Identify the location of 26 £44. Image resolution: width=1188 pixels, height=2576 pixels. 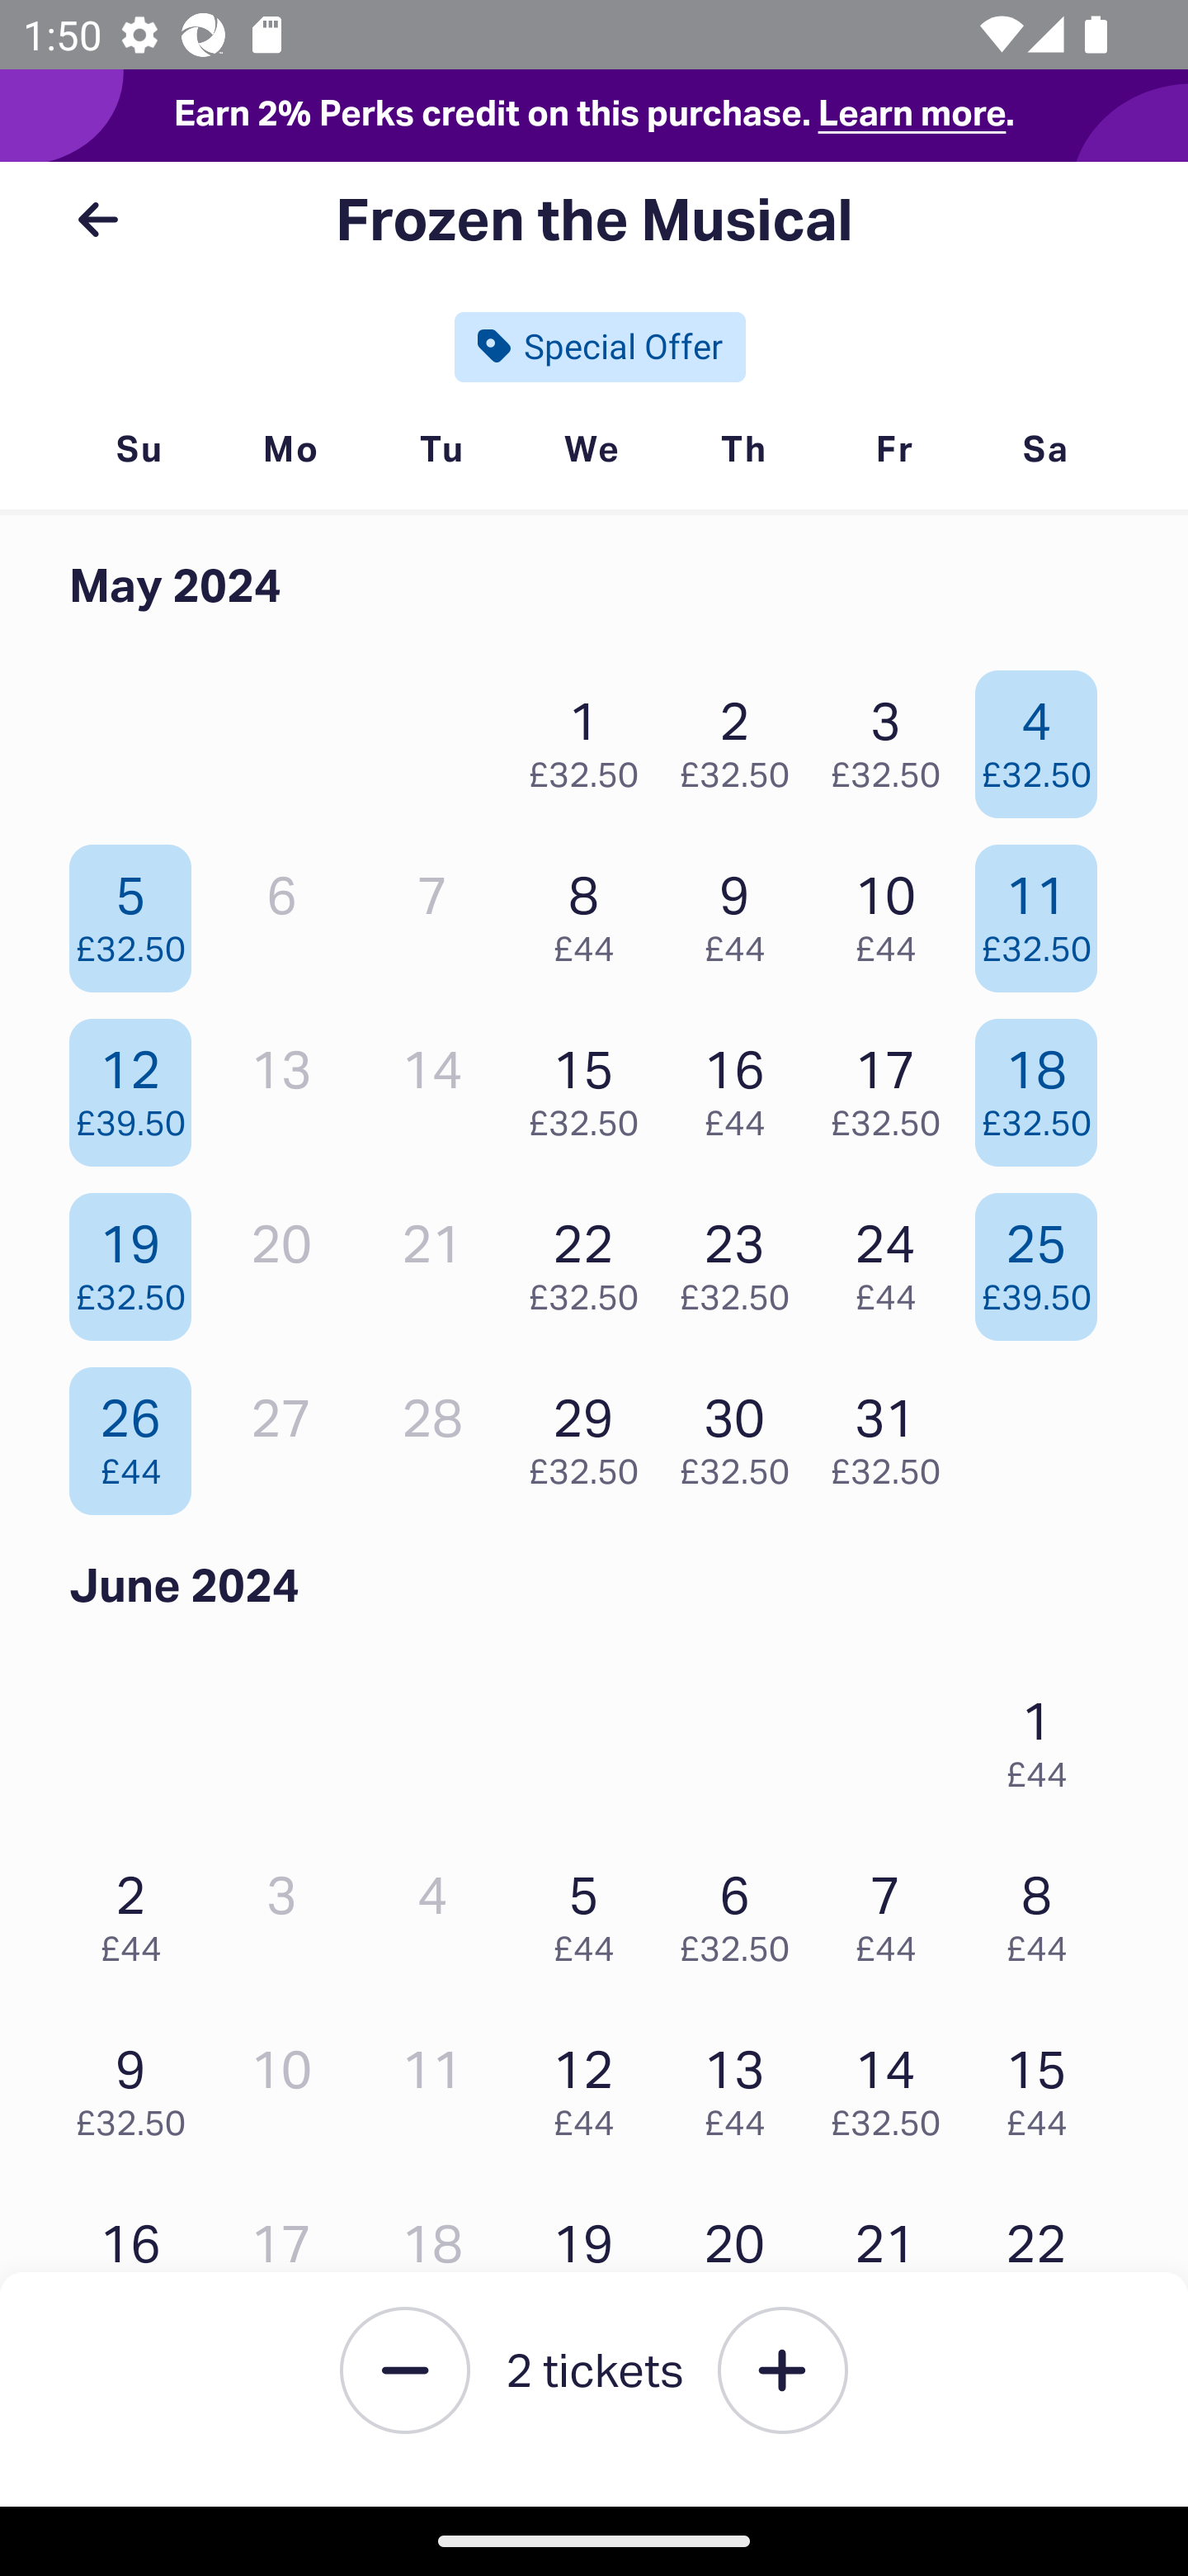
(139, 1433).